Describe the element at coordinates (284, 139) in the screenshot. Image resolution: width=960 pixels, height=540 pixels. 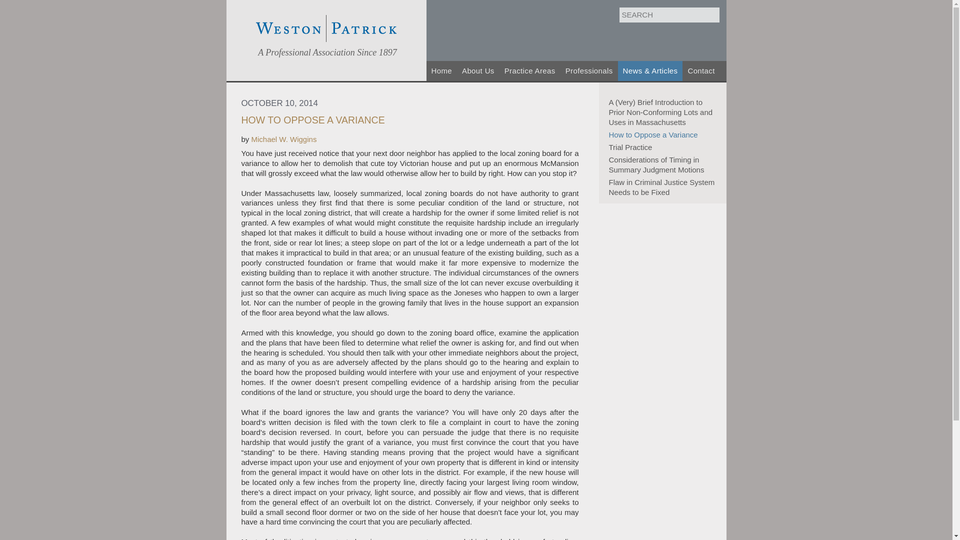
I see `Michael W. Wiggins` at that location.